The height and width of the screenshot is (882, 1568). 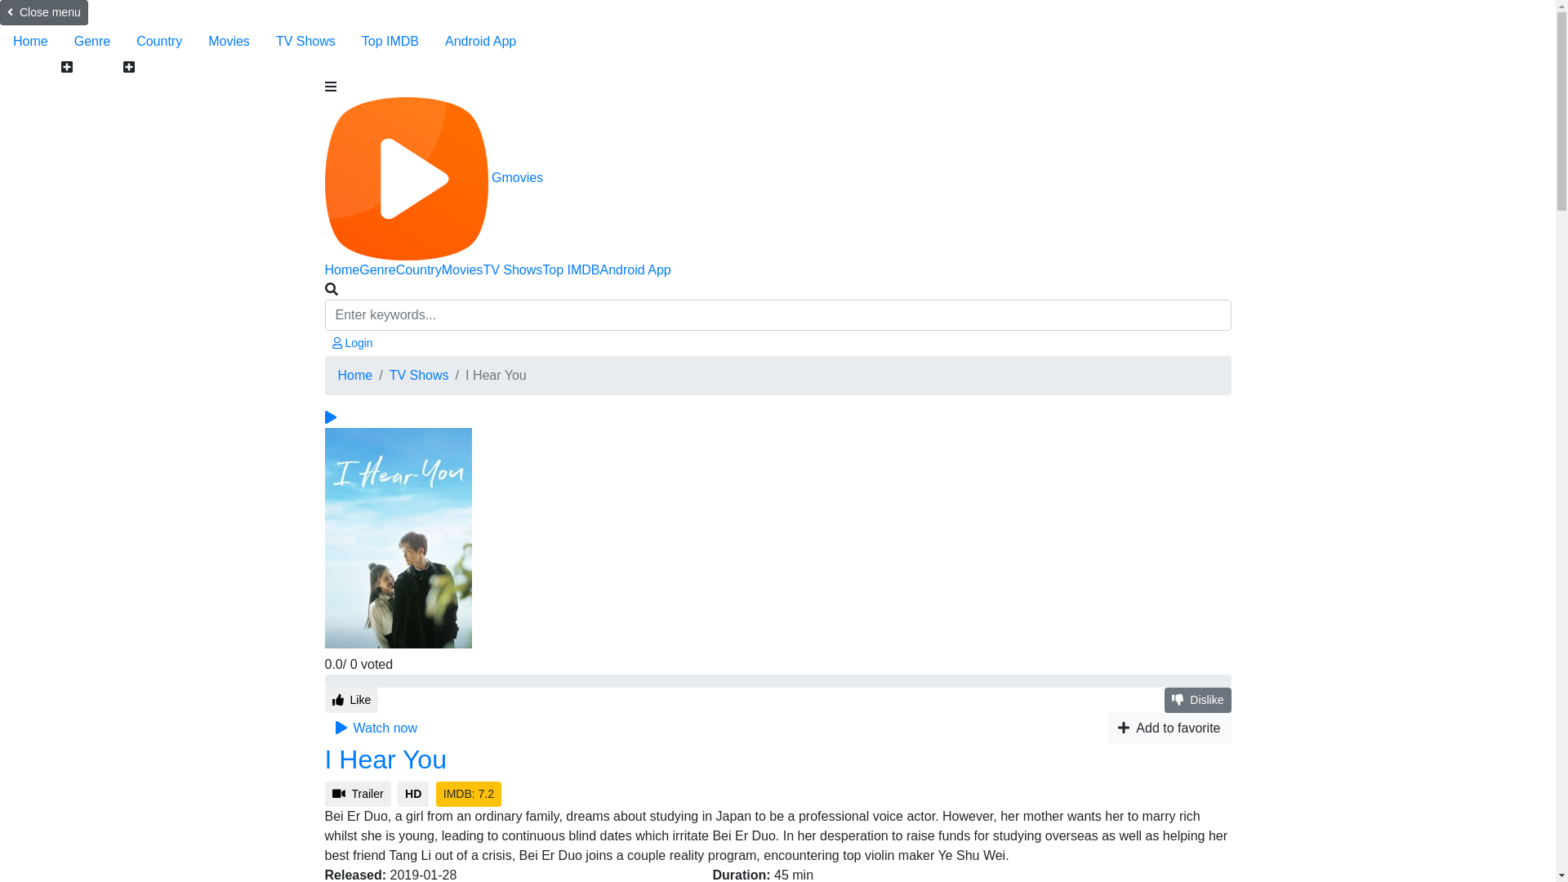 I want to click on Like, so click(x=352, y=701).